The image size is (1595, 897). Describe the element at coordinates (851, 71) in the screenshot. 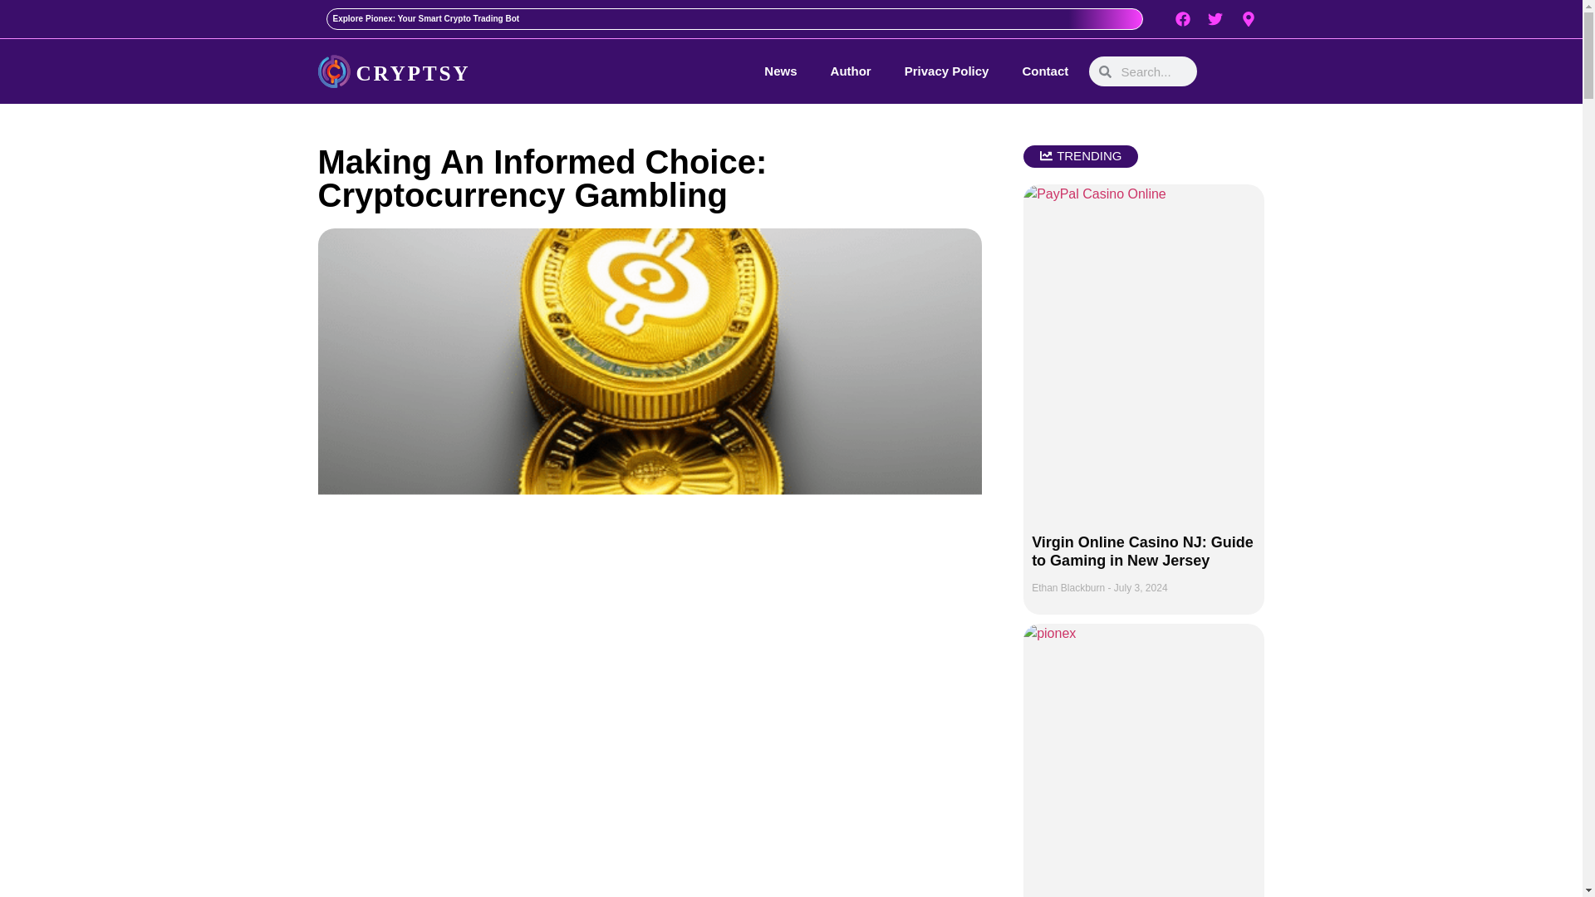

I see `Author` at that location.